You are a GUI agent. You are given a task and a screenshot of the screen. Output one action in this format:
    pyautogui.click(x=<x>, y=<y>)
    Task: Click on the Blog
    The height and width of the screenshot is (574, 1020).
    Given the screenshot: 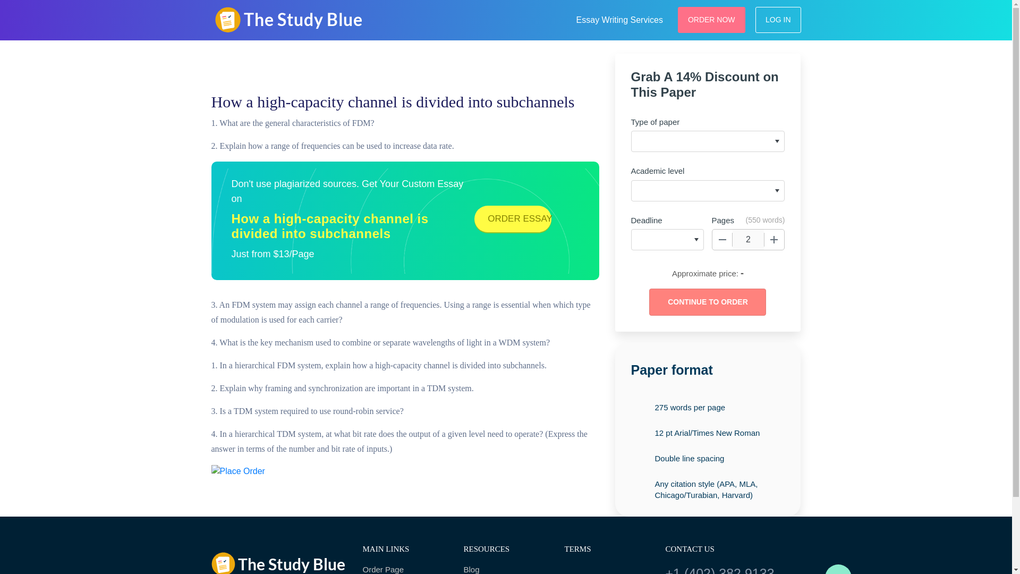 What is the action you would take?
    pyautogui.click(x=506, y=569)
    